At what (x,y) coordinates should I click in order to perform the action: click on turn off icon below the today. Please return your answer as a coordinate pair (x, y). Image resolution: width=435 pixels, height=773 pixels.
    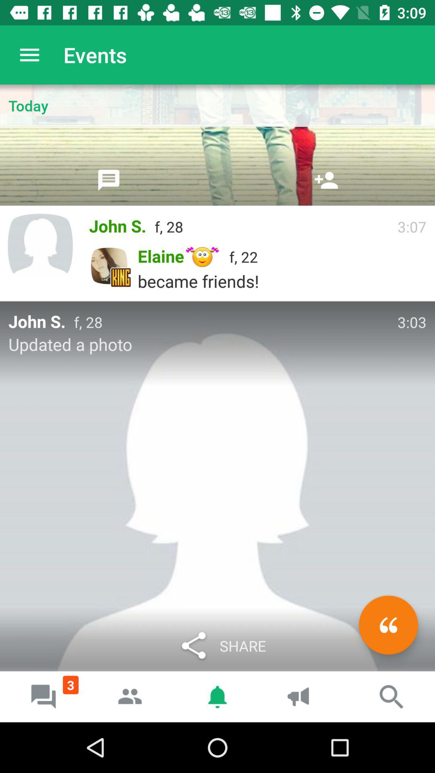
    Looking at the image, I should click on (326, 180).